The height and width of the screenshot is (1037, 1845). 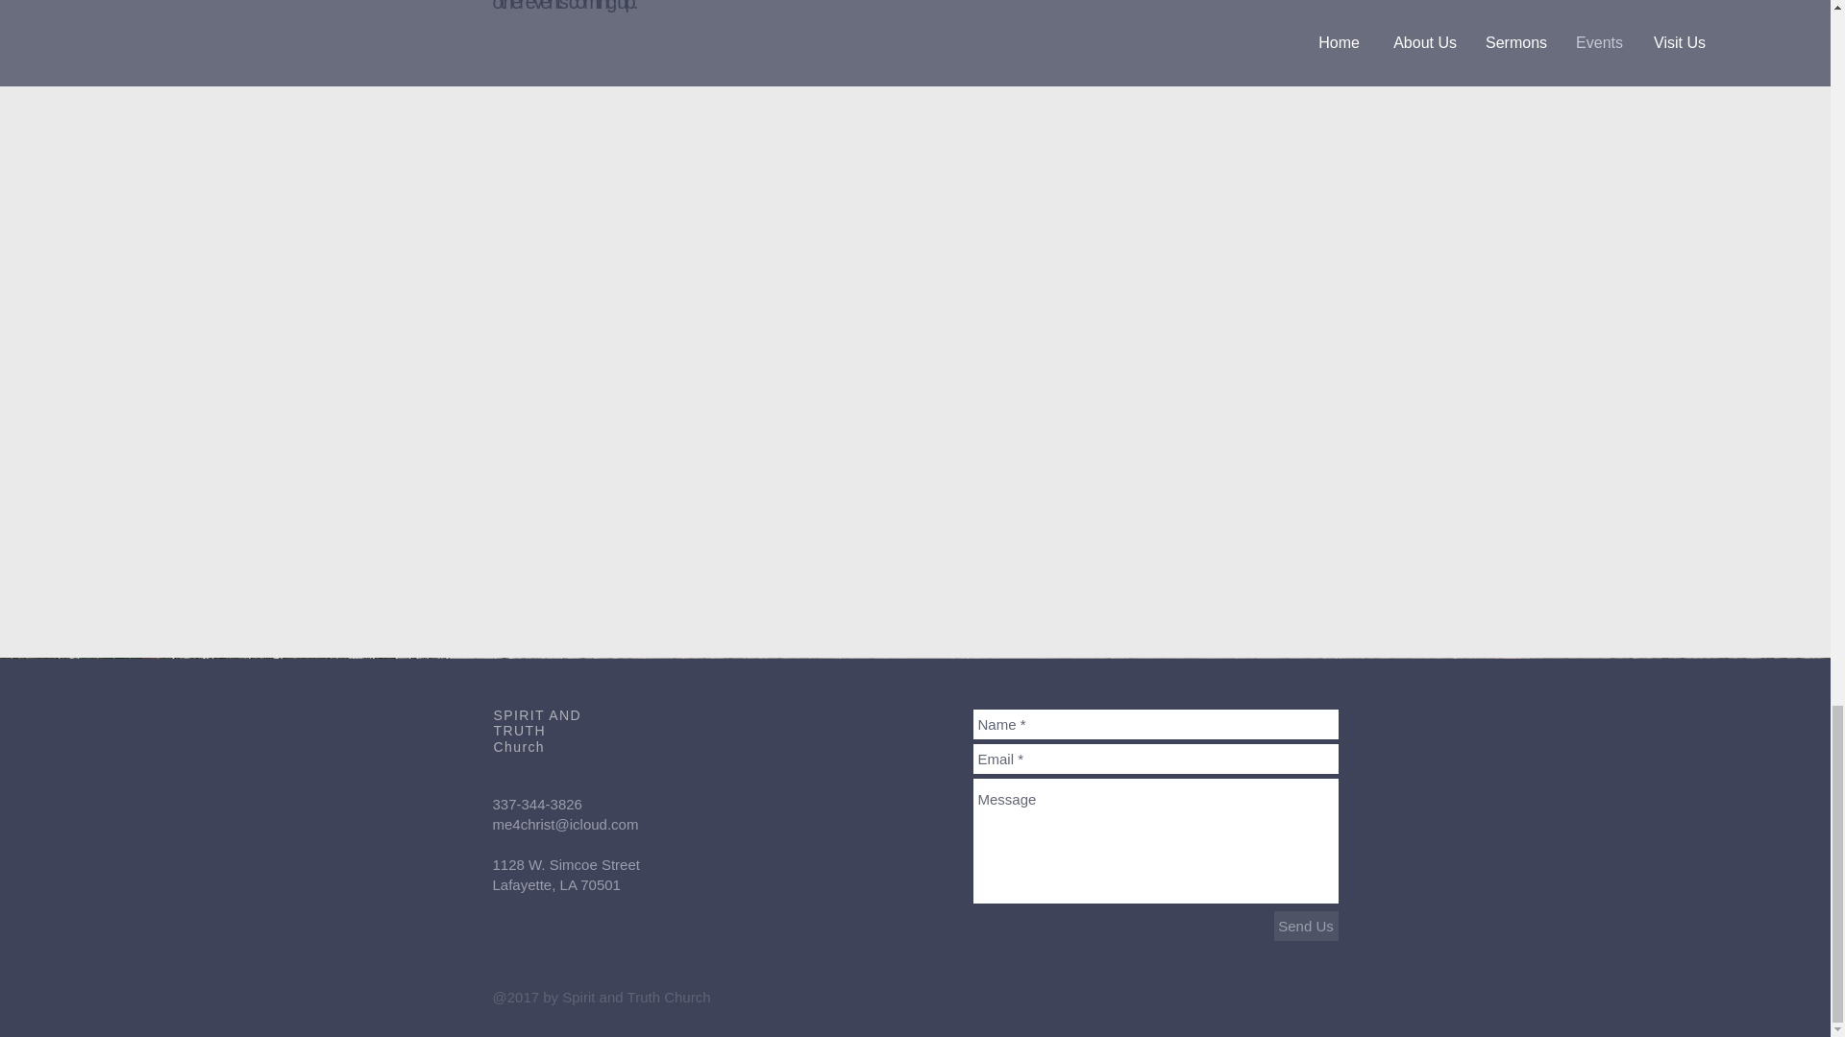 What do you see at coordinates (1307, 926) in the screenshot?
I see `Send Us` at bounding box center [1307, 926].